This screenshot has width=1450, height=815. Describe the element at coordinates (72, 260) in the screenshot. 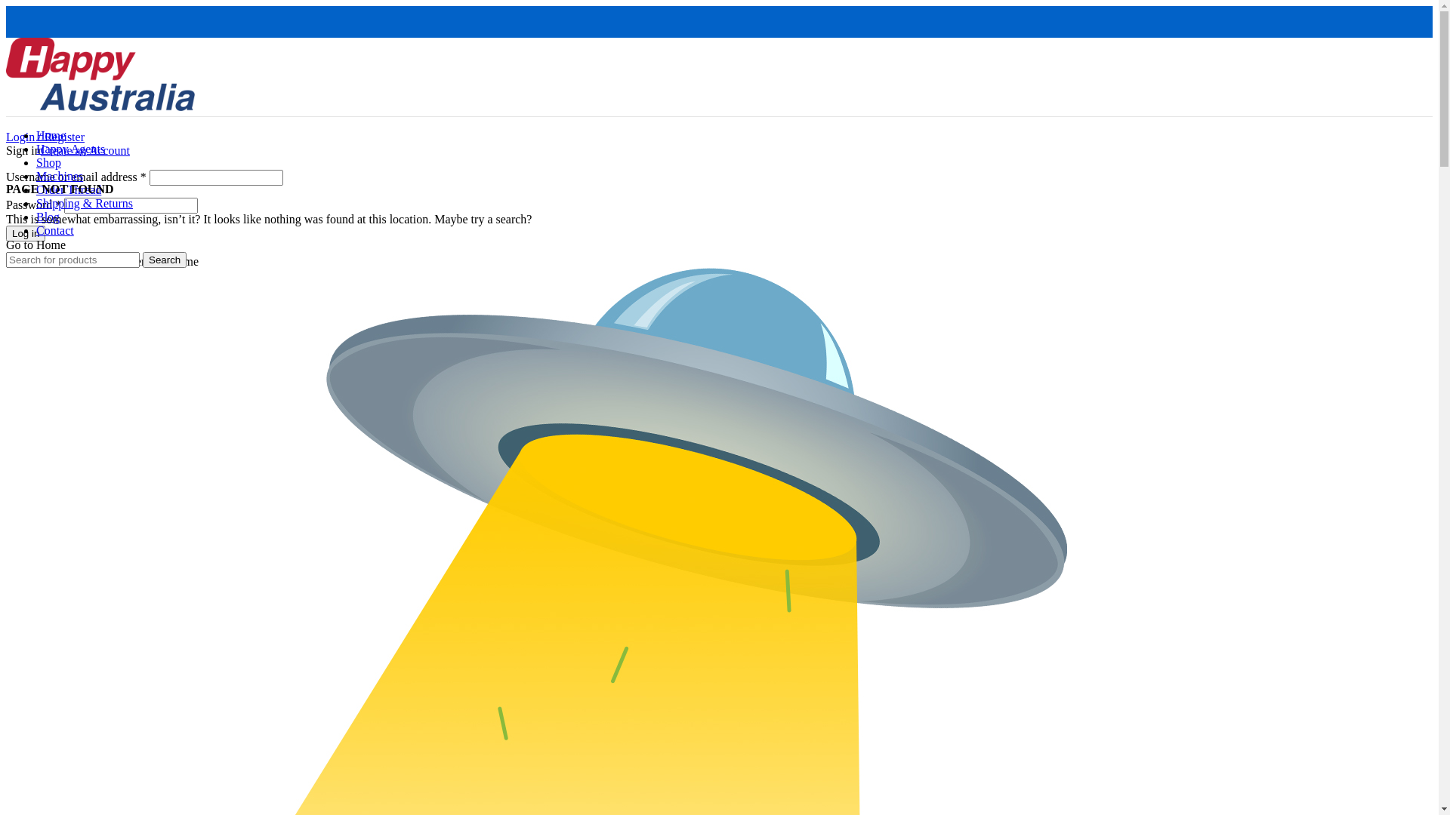

I see `Search for products` at that location.